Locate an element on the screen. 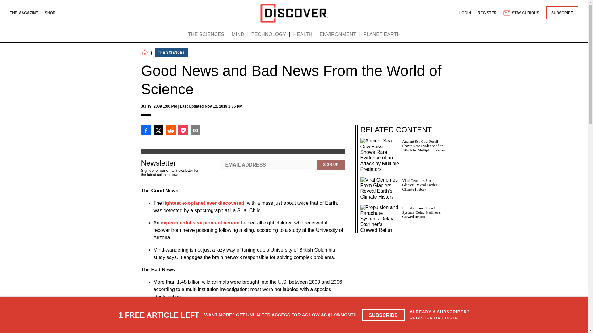  TECHNOLOGY is located at coordinates (269, 35).